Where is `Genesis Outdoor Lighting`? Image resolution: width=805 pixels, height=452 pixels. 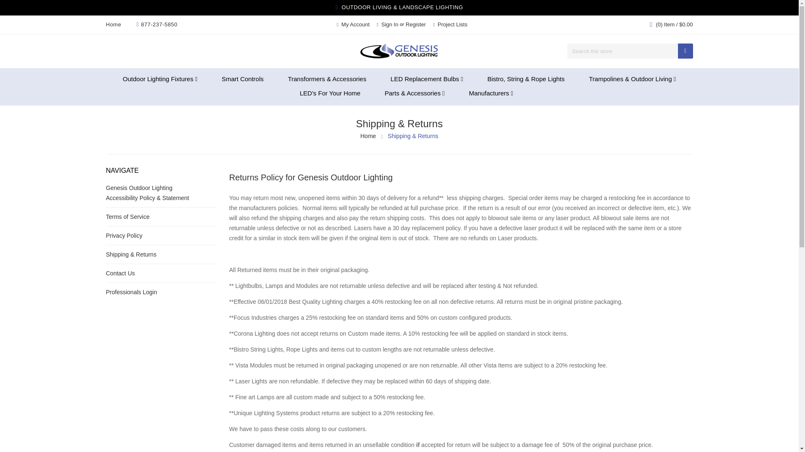 Genesis Outdoor Lighting is located at coordinates (399, 51).